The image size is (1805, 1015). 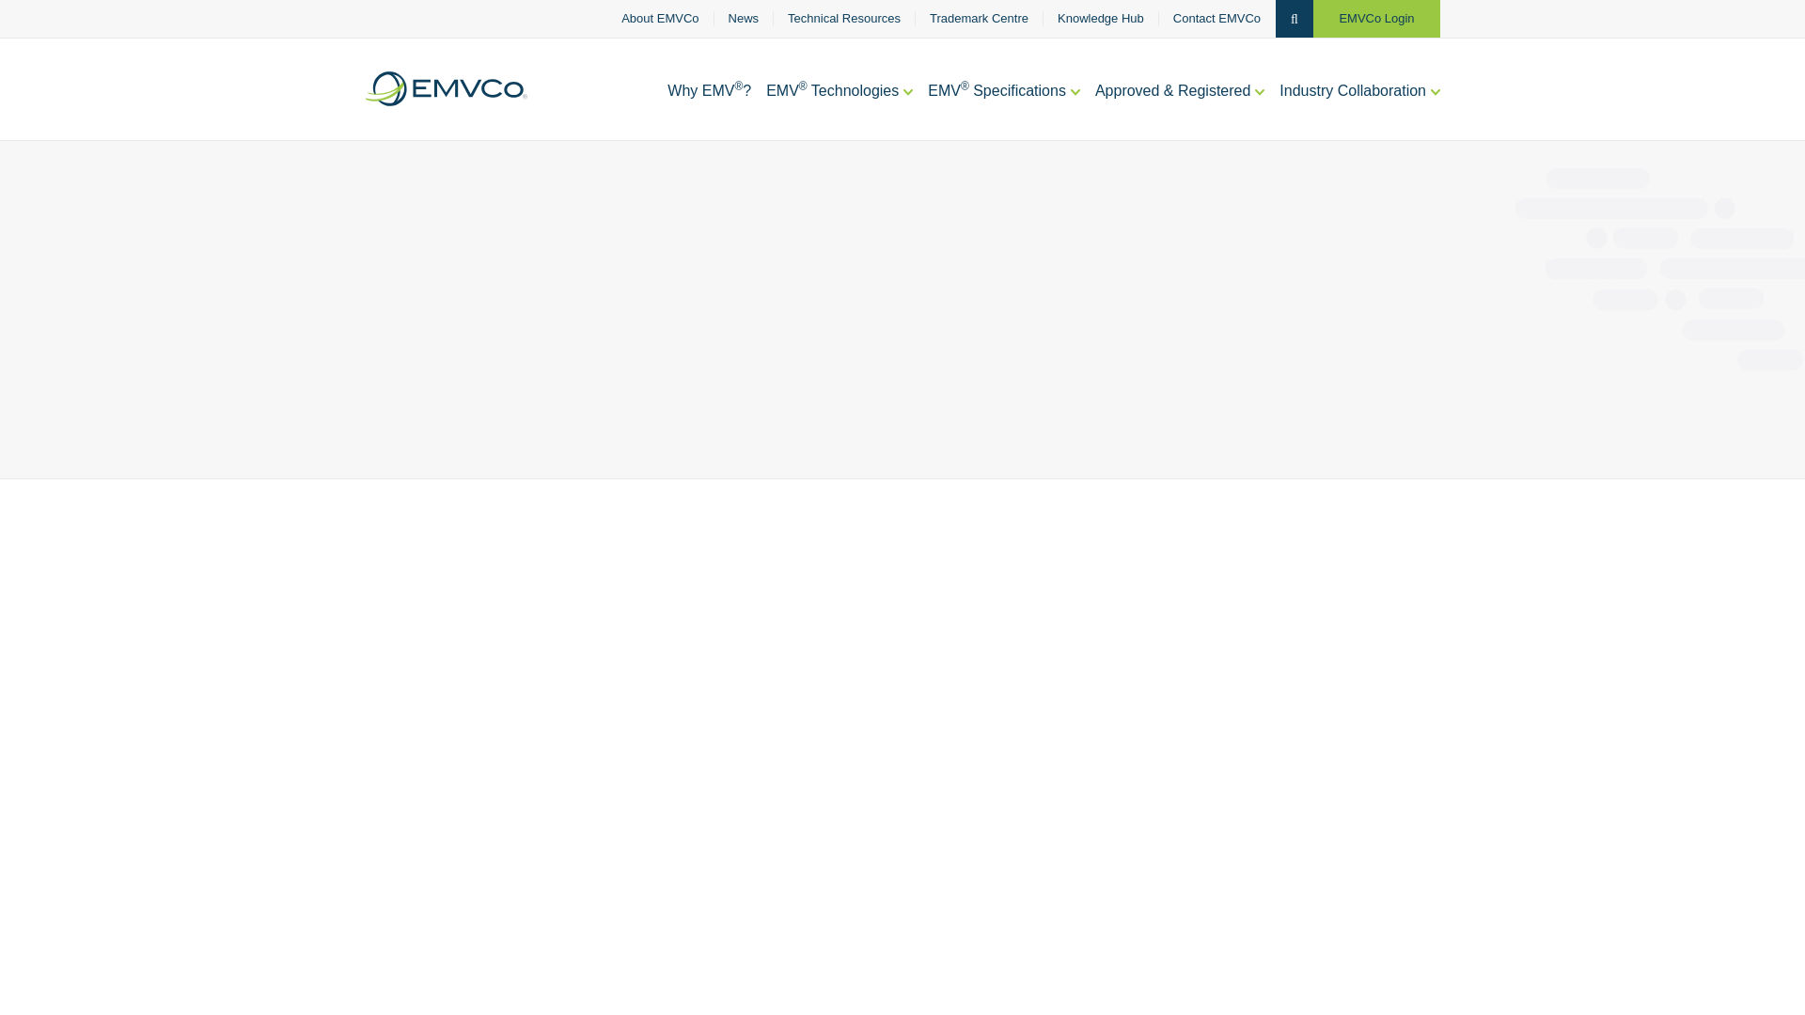 I want to click on News, so click(x=745, y=19).